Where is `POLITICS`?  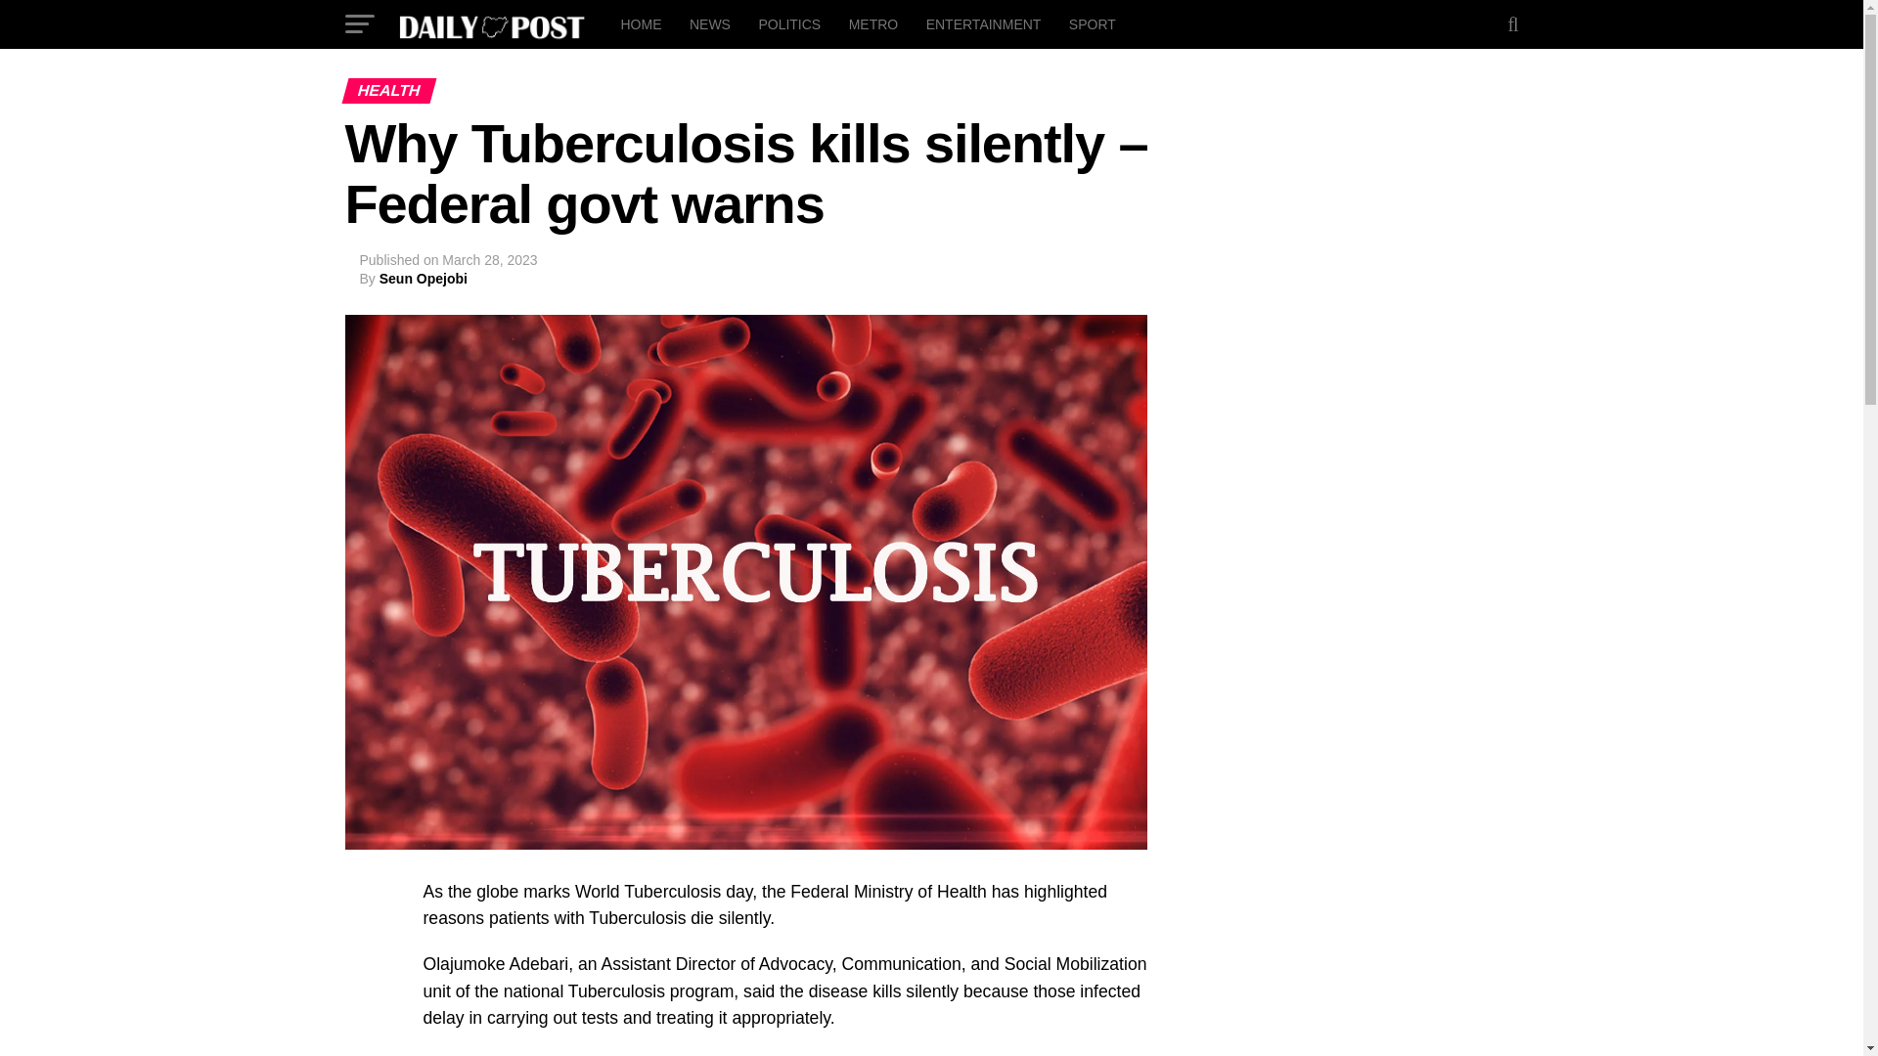
POLITICS is located at coordinates (788, 23).